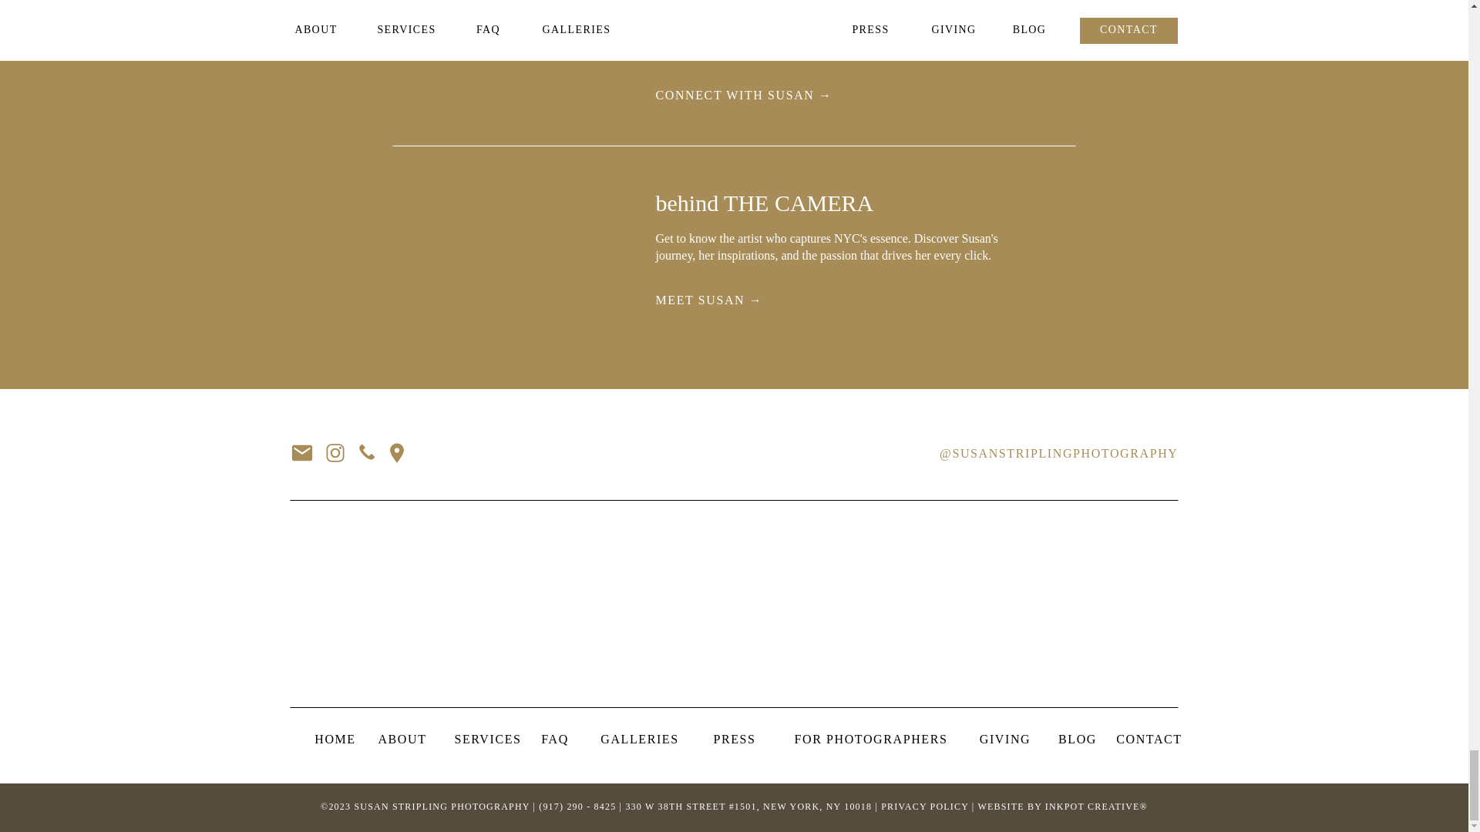 The image size is (1480, 832). What do you see at coordinates (487, 741) in the screenshot?
I see `SERVICES` at bounding box center [487, 741].